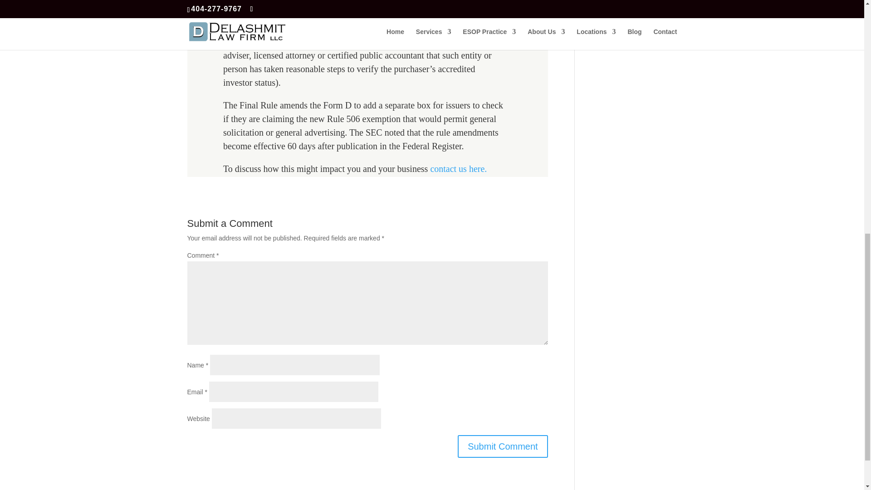 Image resolution: width=871 pixels, height=490 pixels. I want to click on Submit Comment, so click(503, 446).